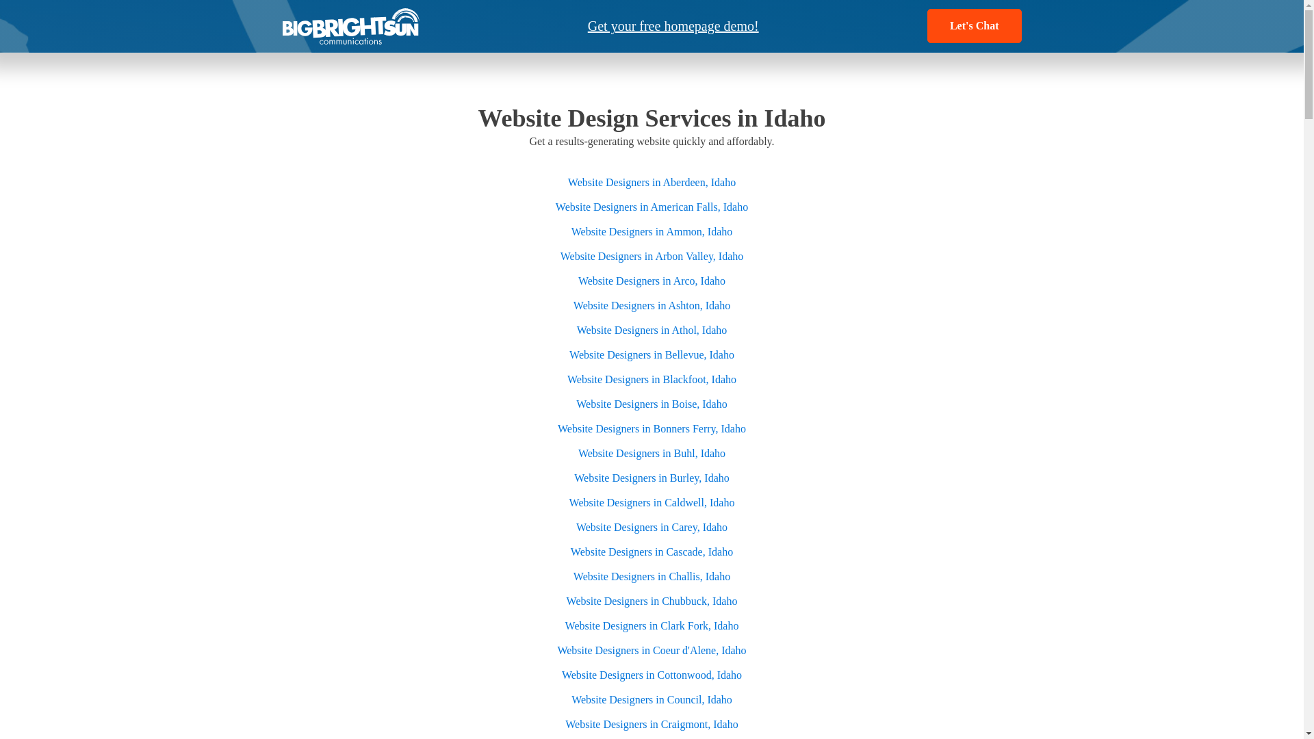 This screenshot has width=1314, height=739. Describe the element at coordinates (652, 453) in the screenshot. I see `Website Designers in Buhl, Idaho` at that location.